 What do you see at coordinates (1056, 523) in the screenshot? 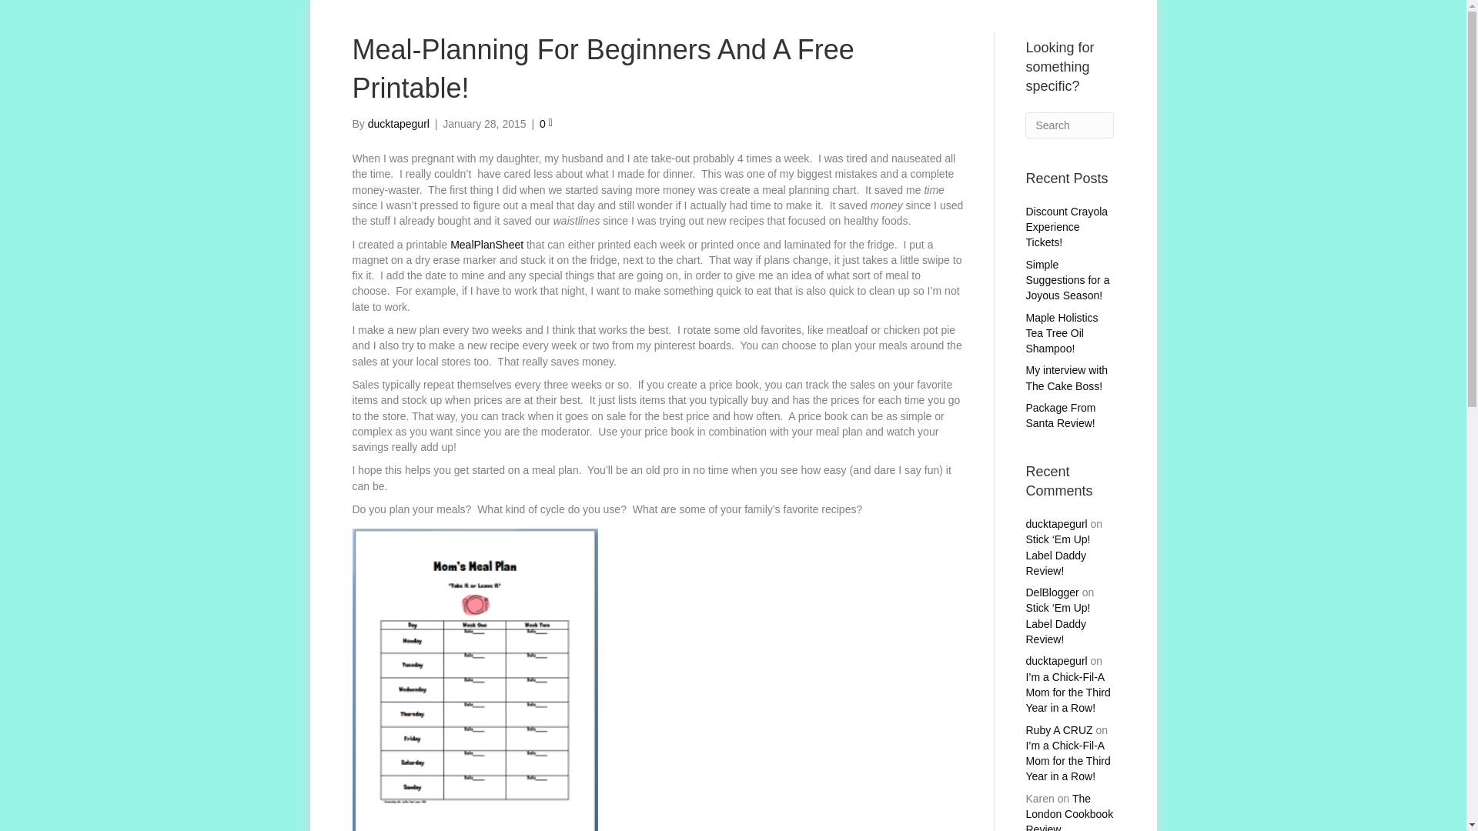
I see `ducktapegurl` at bounding box center [1056, 523].